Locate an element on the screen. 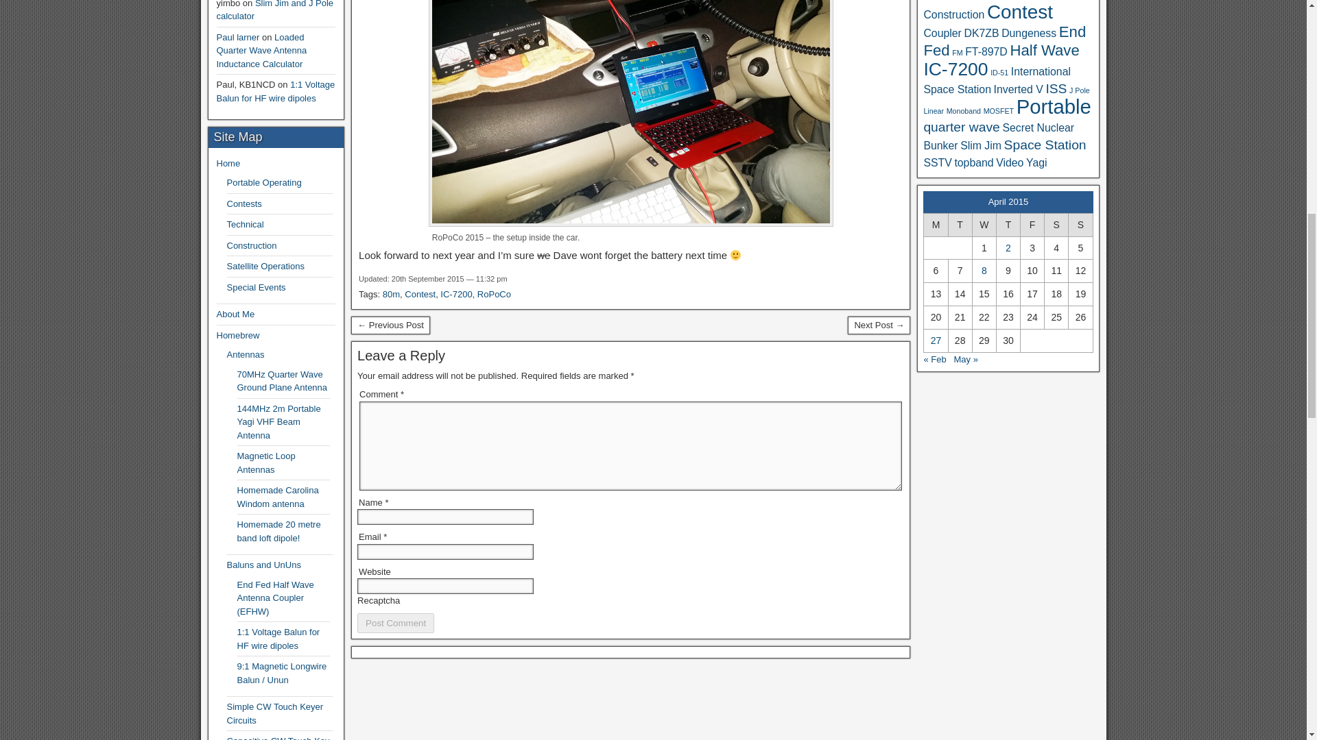 Image resolution: width=1317 pixels, height=740 pixels. Sunday is located at coordinates (1080, 225).